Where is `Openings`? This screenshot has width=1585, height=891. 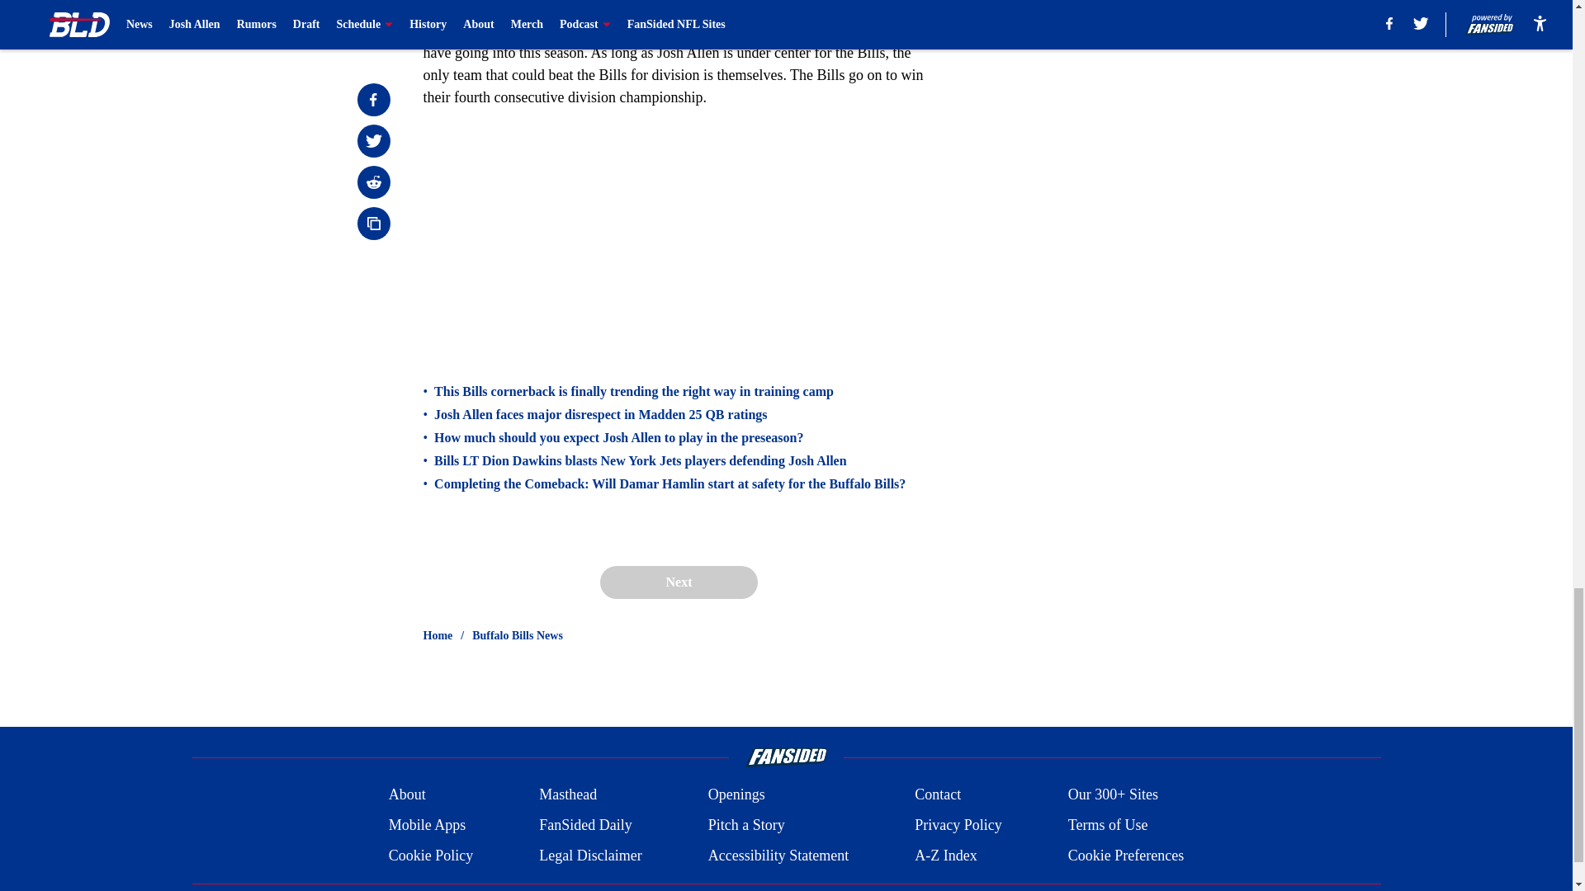 Openings is located at coordinates (736, 795).